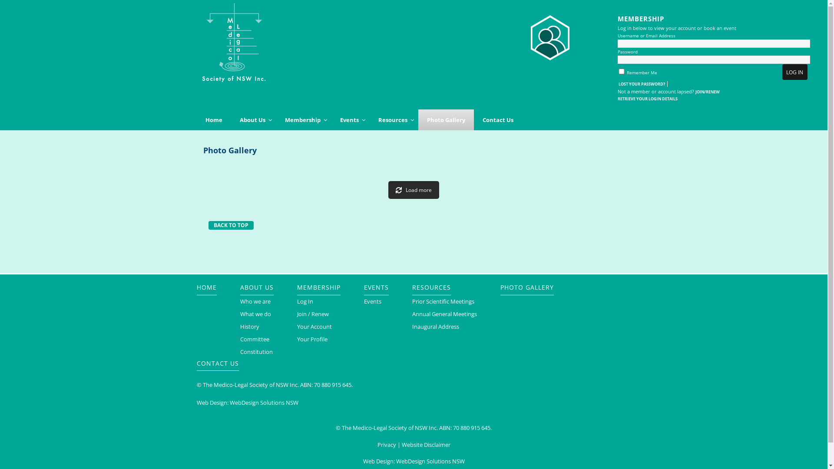 This screenshot has height=469, width=834. Describe the element at coordinates (319, 287) in the screenshot. I see `MEMBERSHIP` at that location.